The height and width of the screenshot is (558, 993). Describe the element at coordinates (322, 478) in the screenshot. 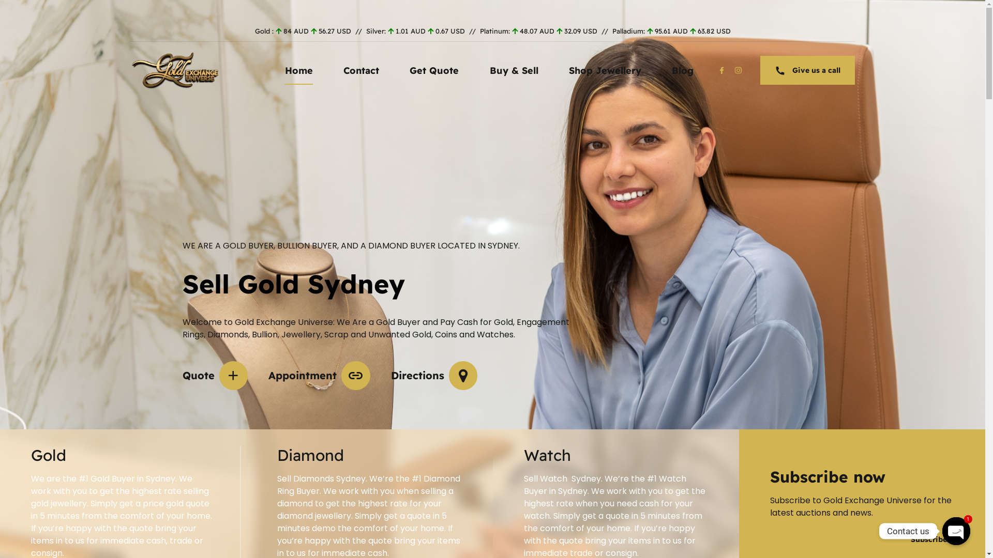

I see `Sell Diamonds Sydney` at that location.